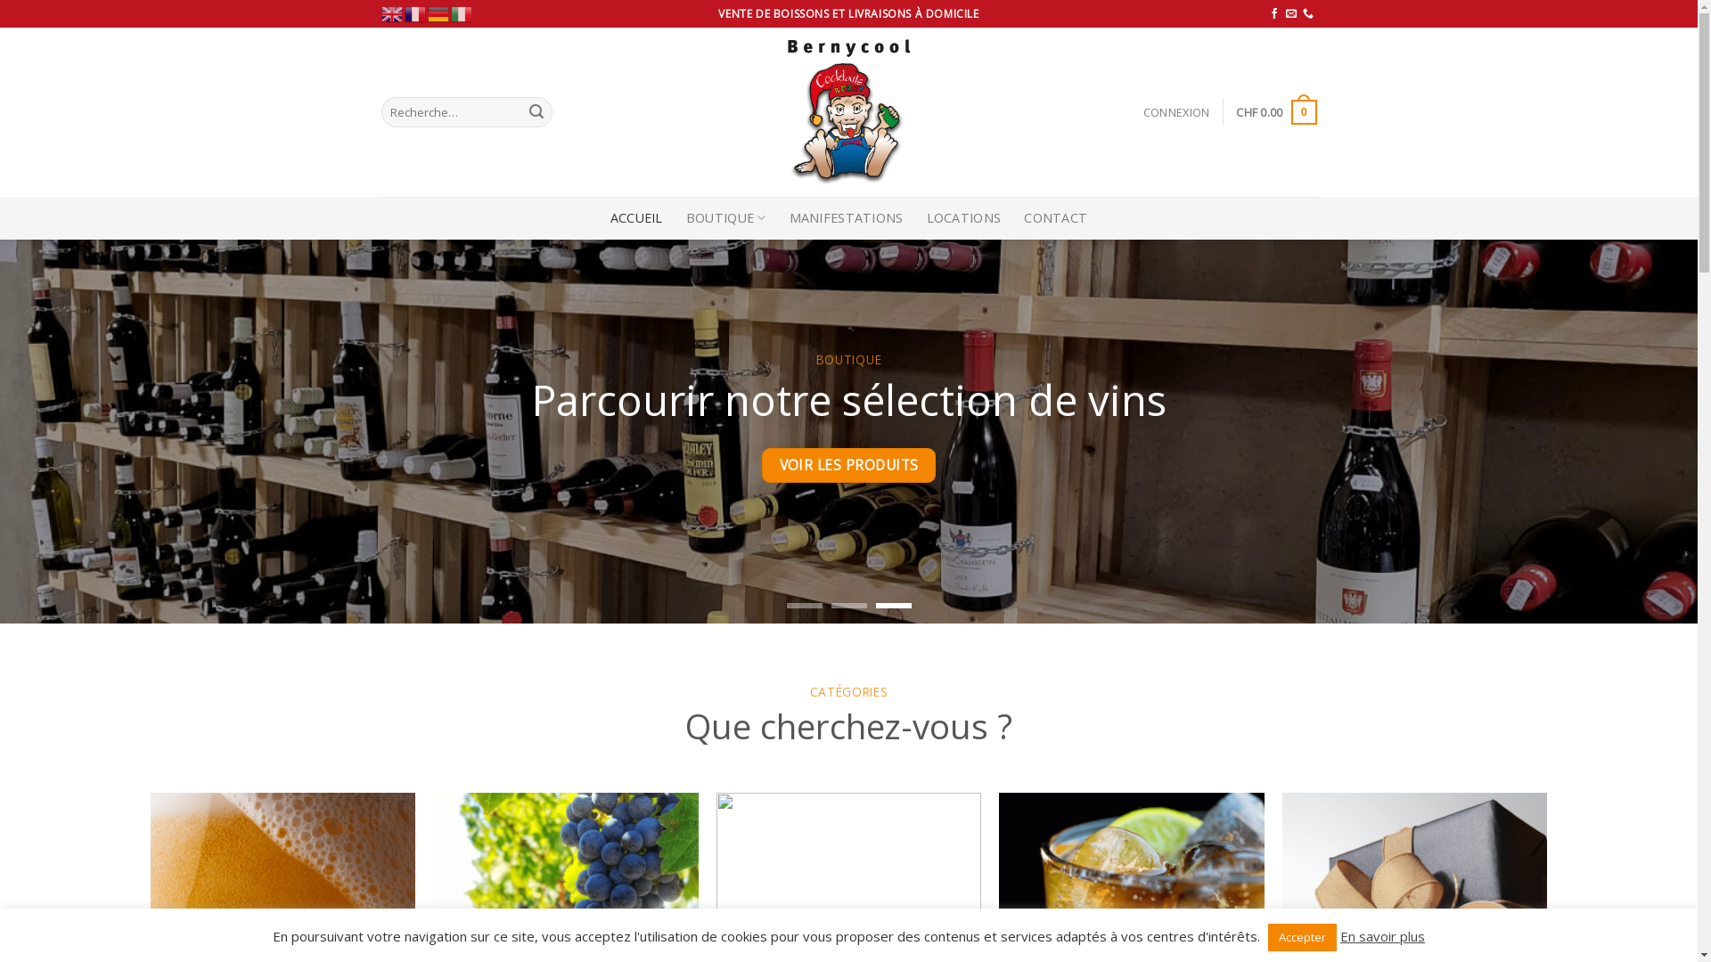 This screenshot has width=1711, height=962. What do you see at coordinates (463, 12) in the screenshot?
I see `Italian` at bounding box center [463, 12].